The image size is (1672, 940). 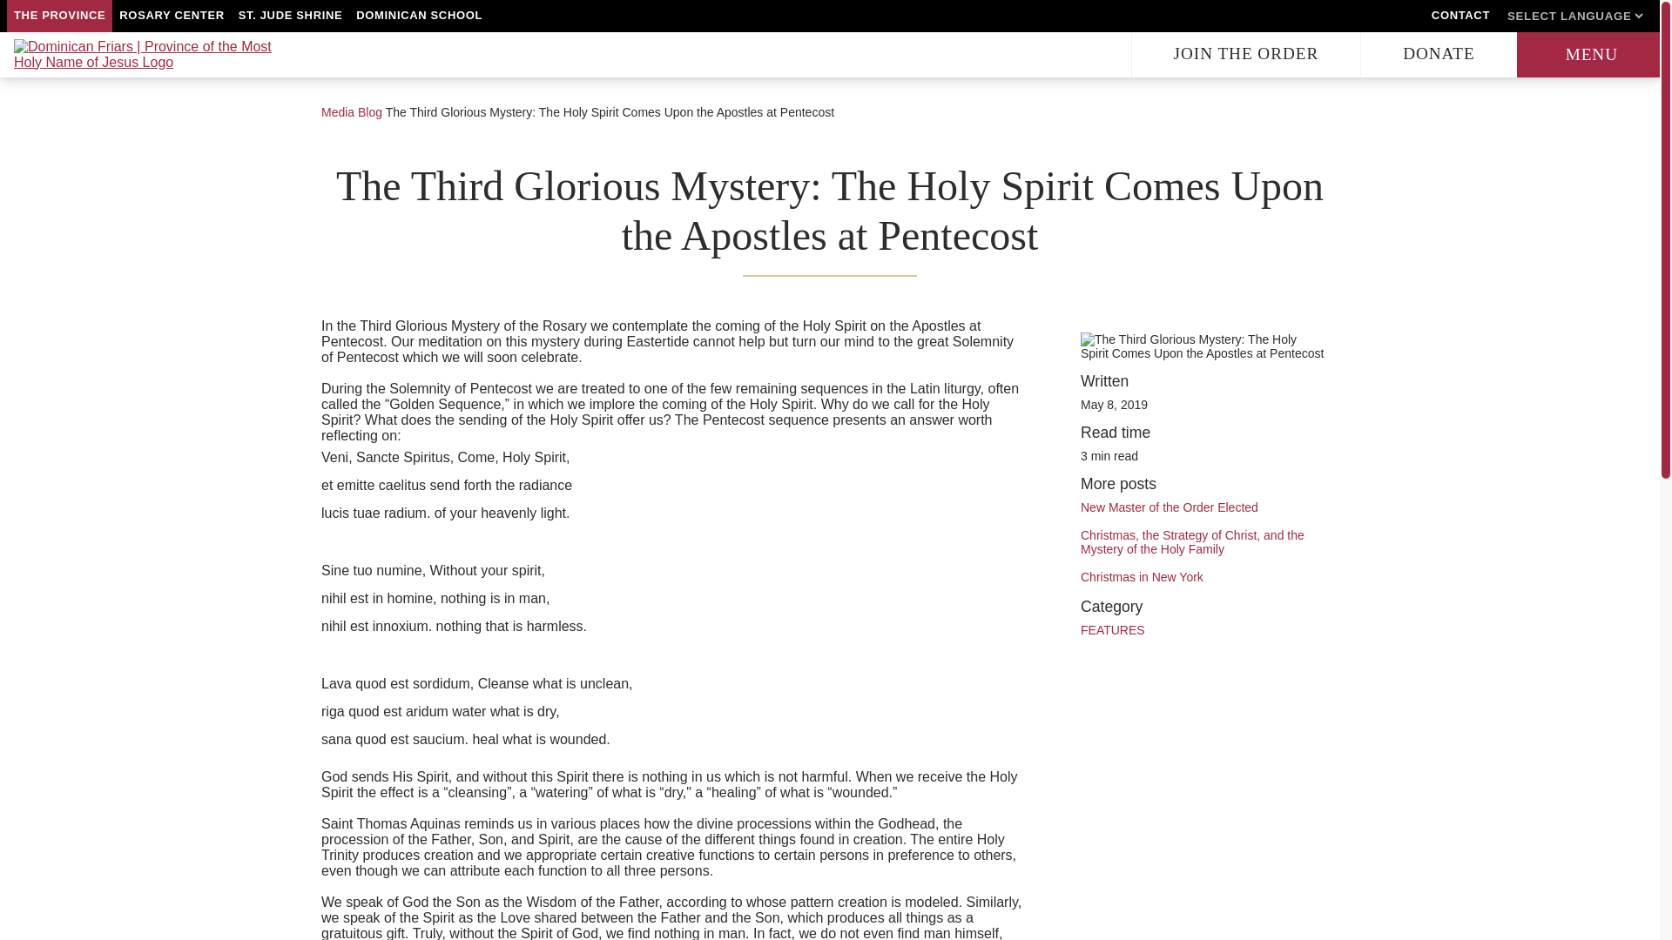 I want to click on ROSARY CENTER, so click(x=171, y=16).